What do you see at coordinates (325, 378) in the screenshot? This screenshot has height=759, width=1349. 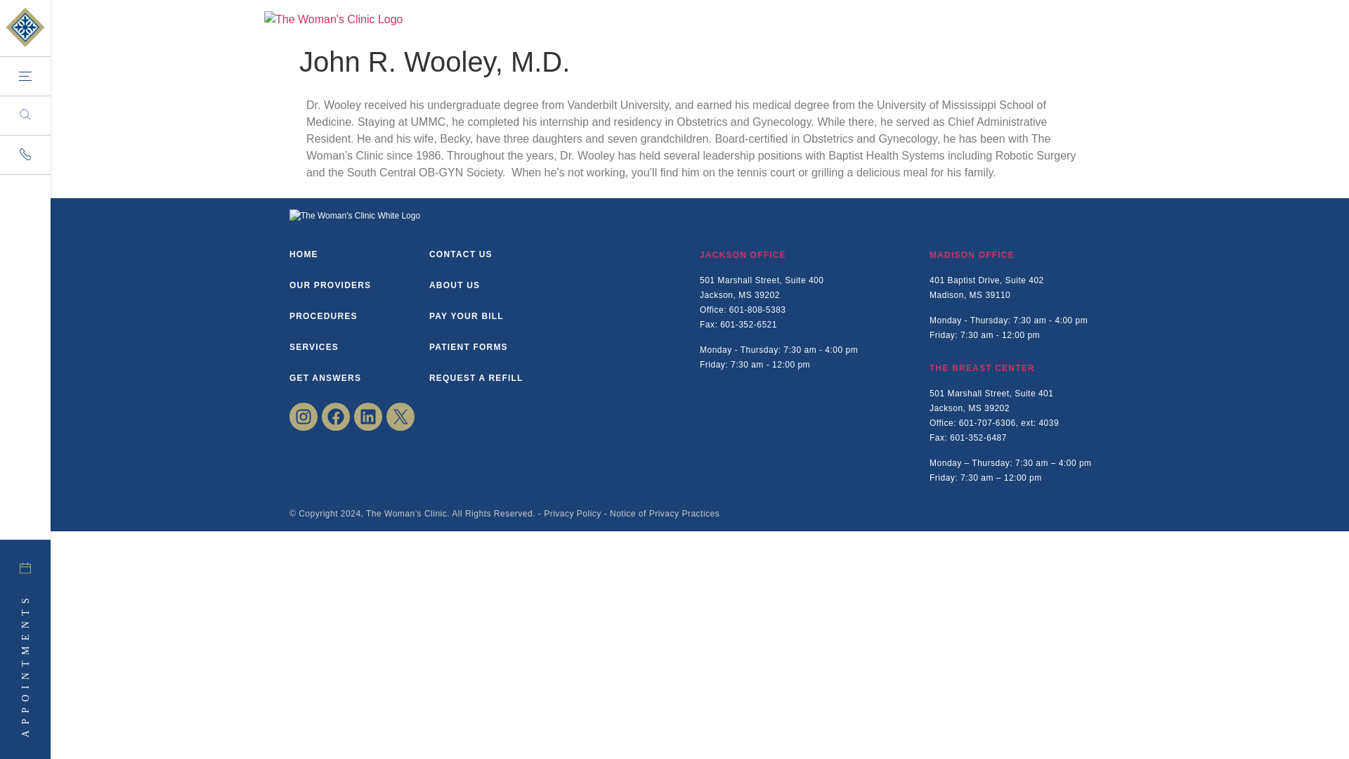 I see `GET ANSWERS` at bounding box center [325, 378].